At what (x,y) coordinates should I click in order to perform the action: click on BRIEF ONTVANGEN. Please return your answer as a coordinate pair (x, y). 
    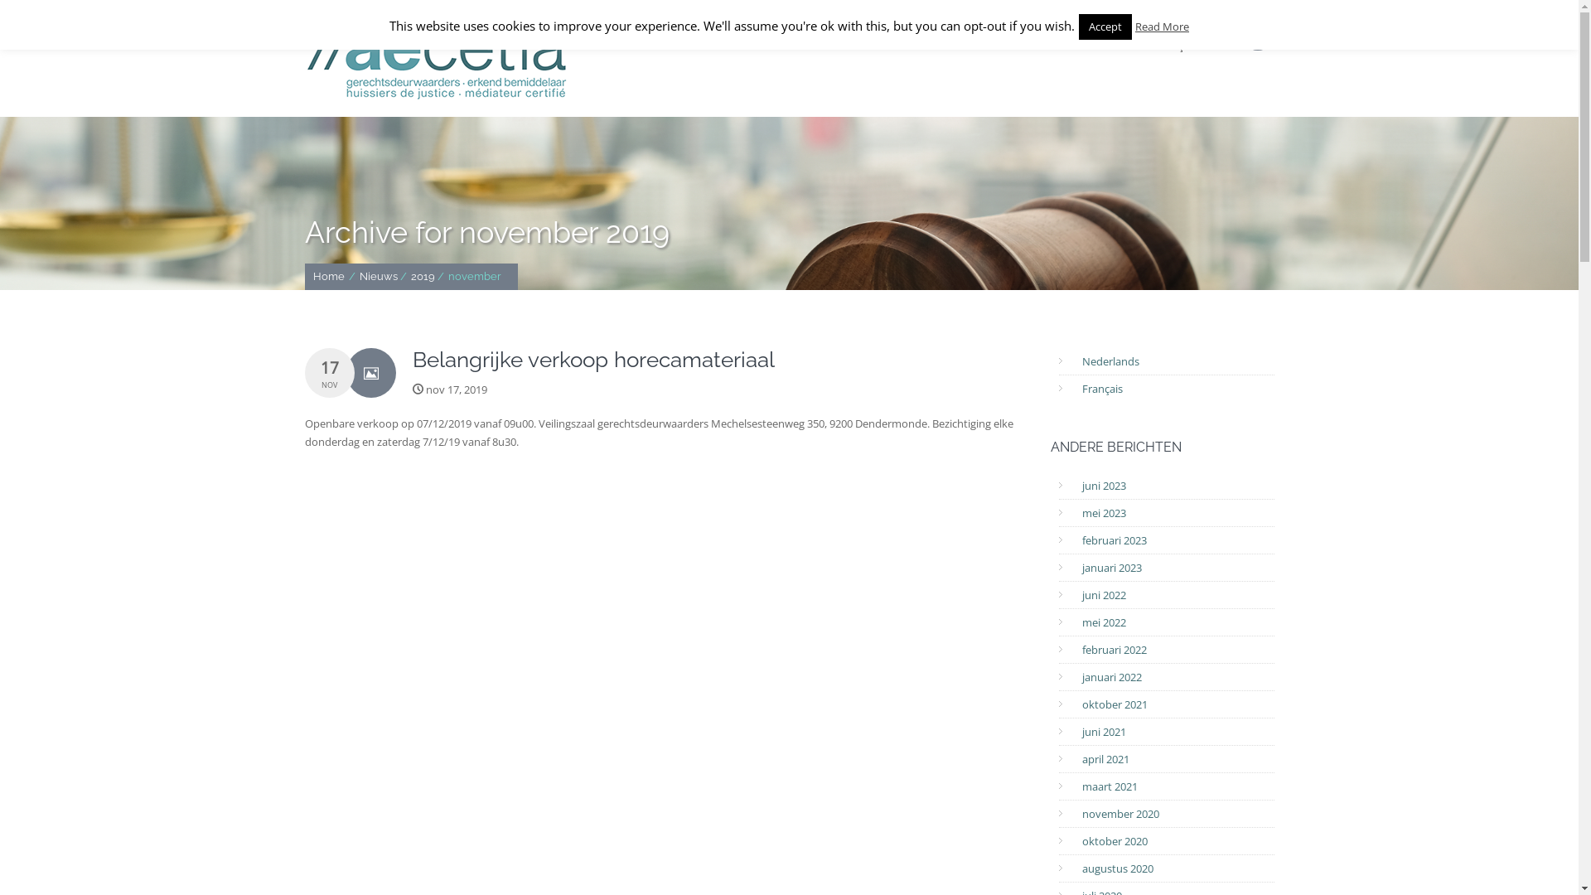
    Looking at the image, I should click on (799, 46).